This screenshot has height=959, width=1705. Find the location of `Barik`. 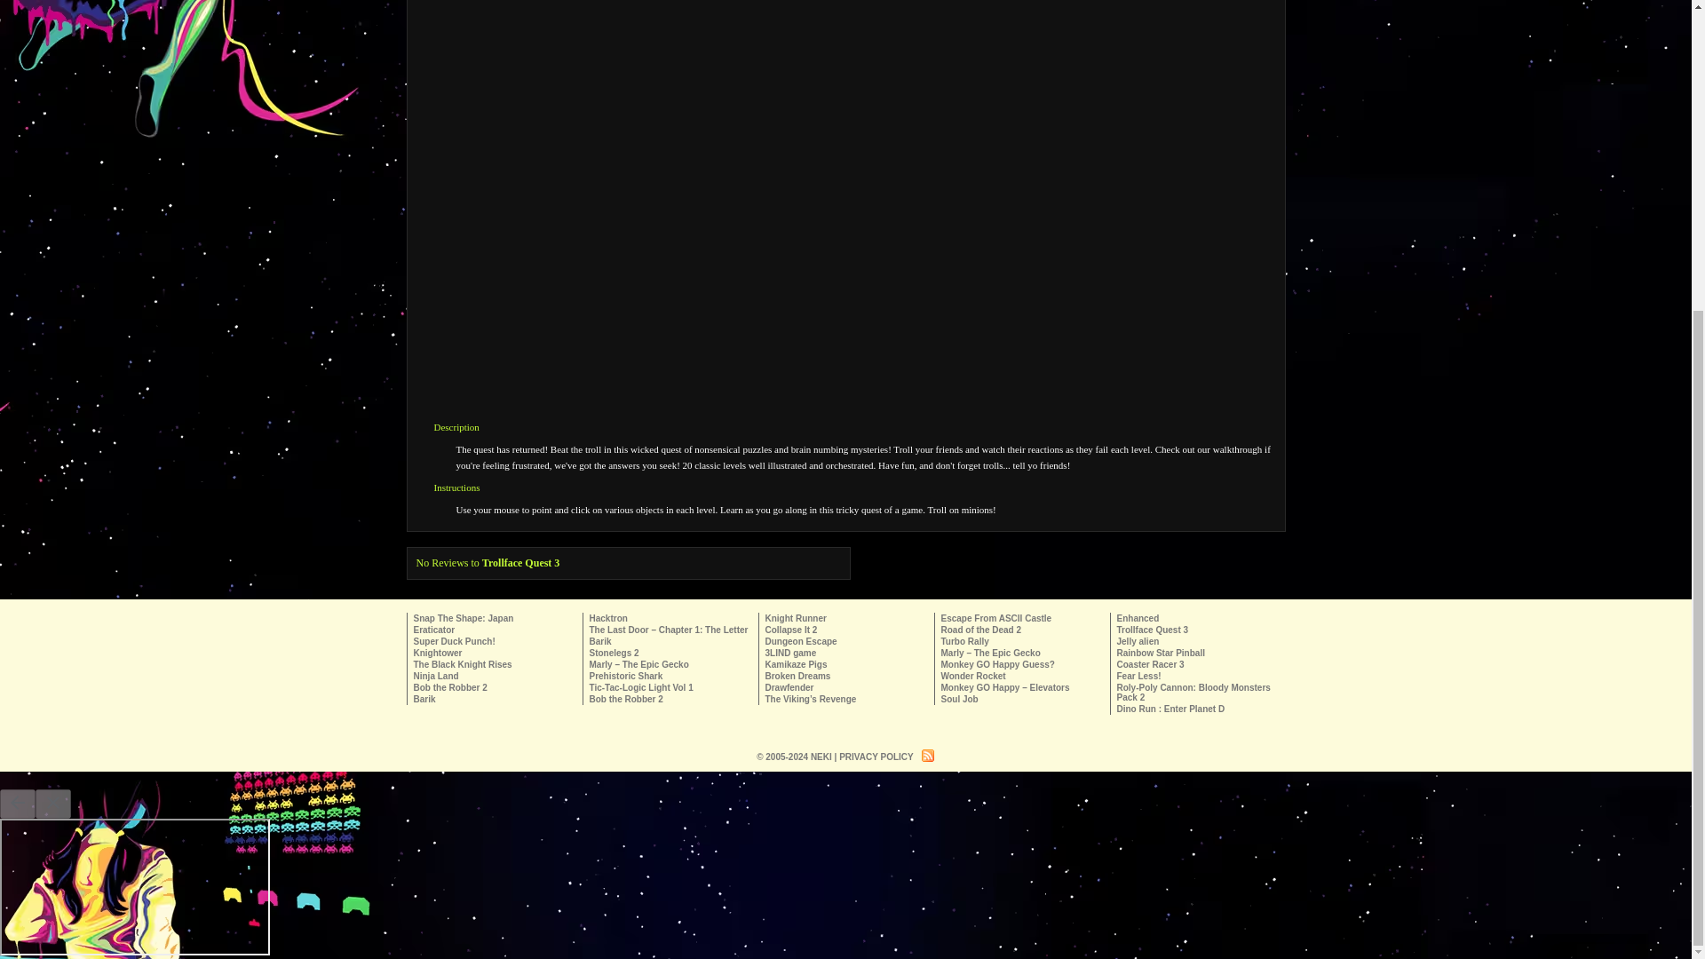

Barik is located at coordinates (600, 641).